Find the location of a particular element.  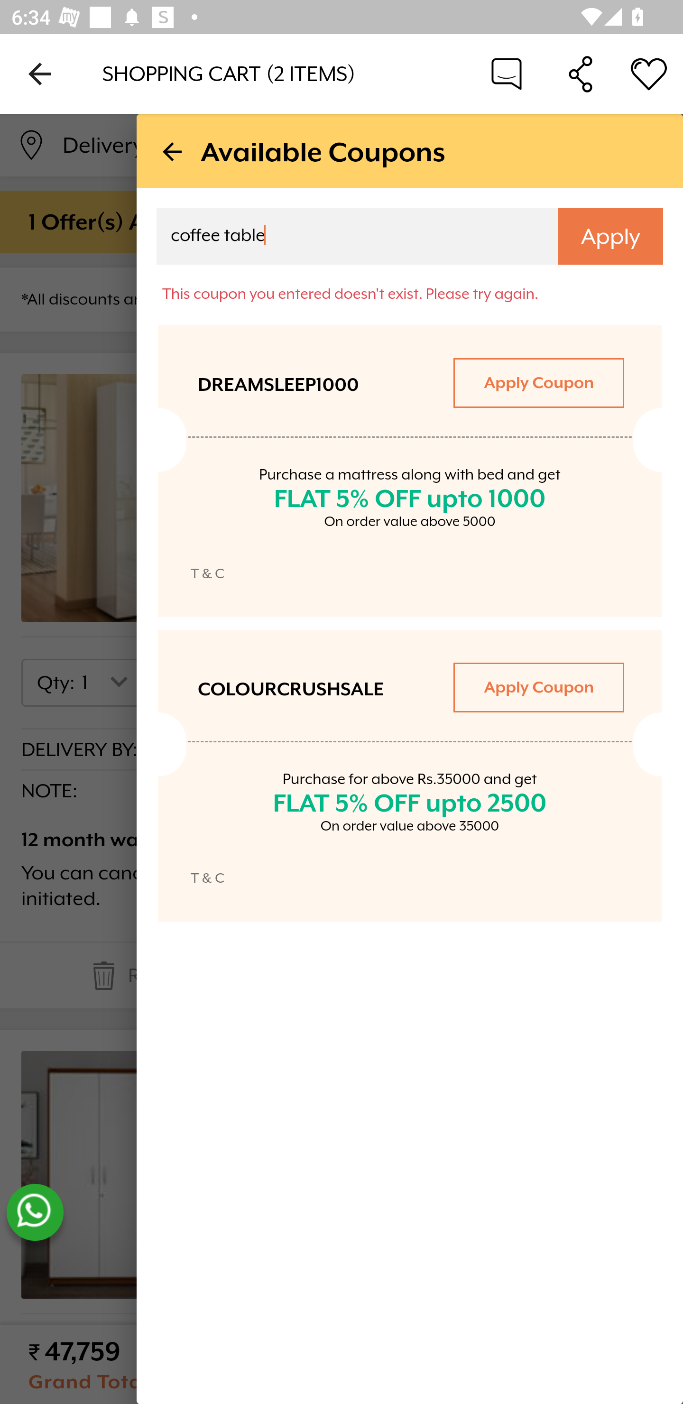

coffee table is located at coordinates (346, 238).